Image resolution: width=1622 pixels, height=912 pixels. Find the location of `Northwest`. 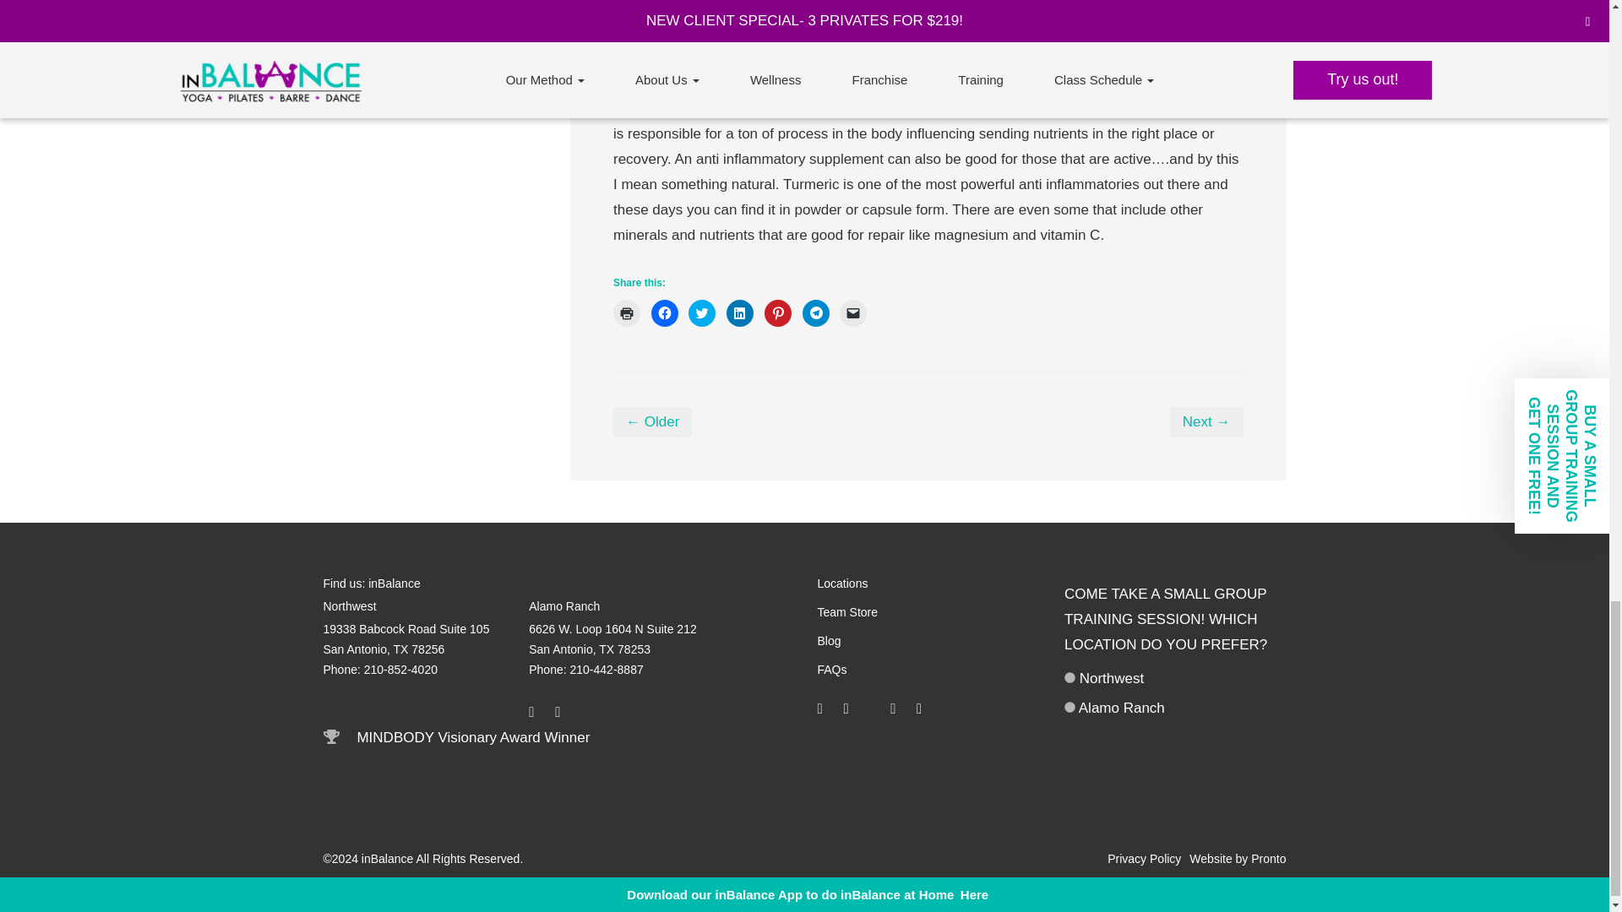

Northwest is located at coordinates (1070, 677).